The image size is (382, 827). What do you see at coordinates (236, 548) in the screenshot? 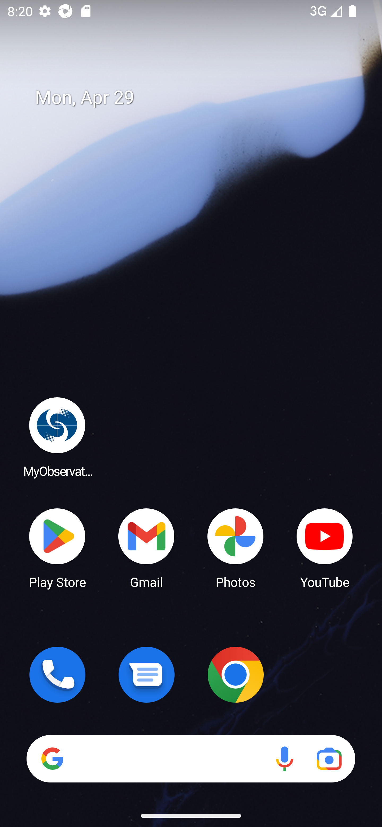
I see `Photos` at bounding box center [236, 548].